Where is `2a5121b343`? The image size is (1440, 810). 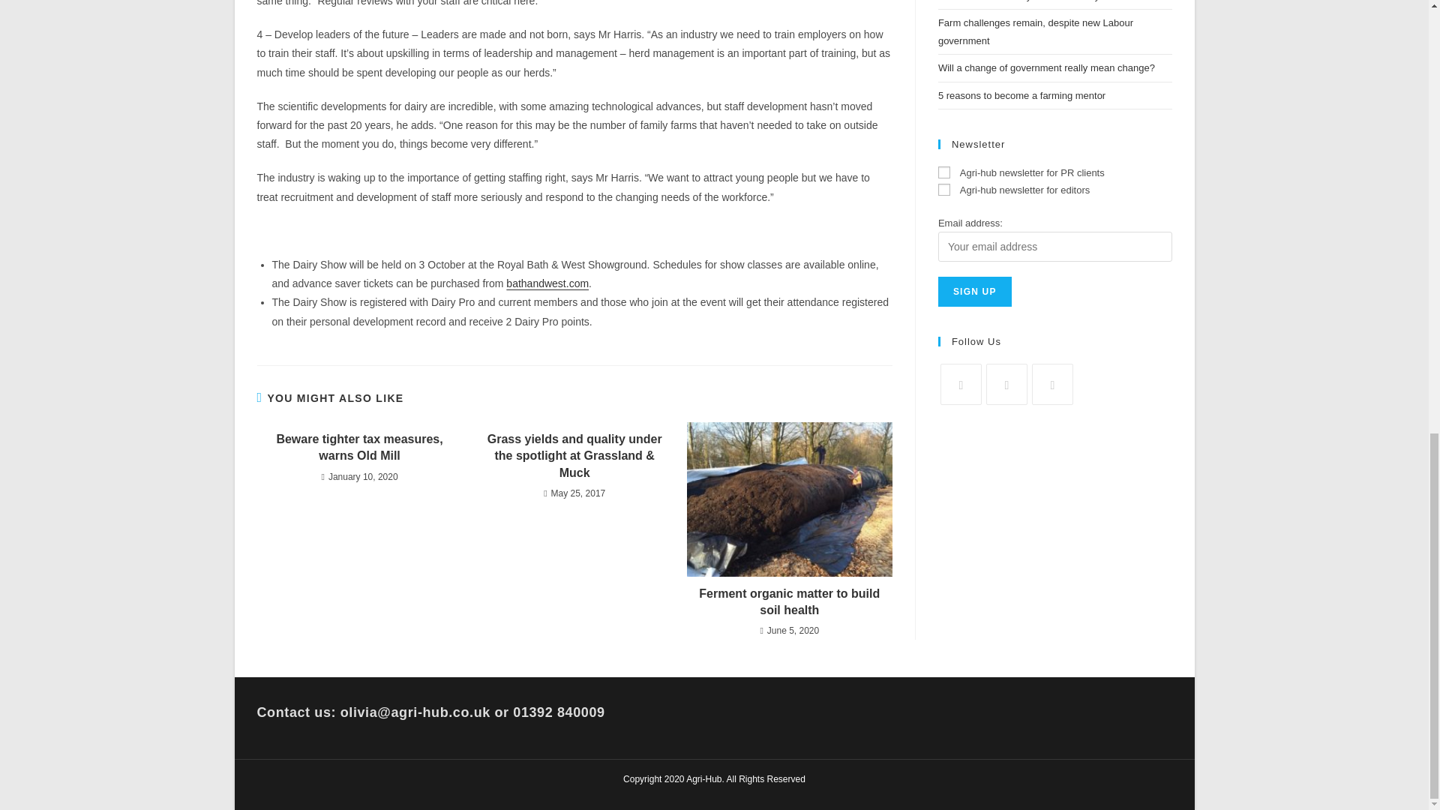
2a5121b343 is located at coordinates (944, 190).